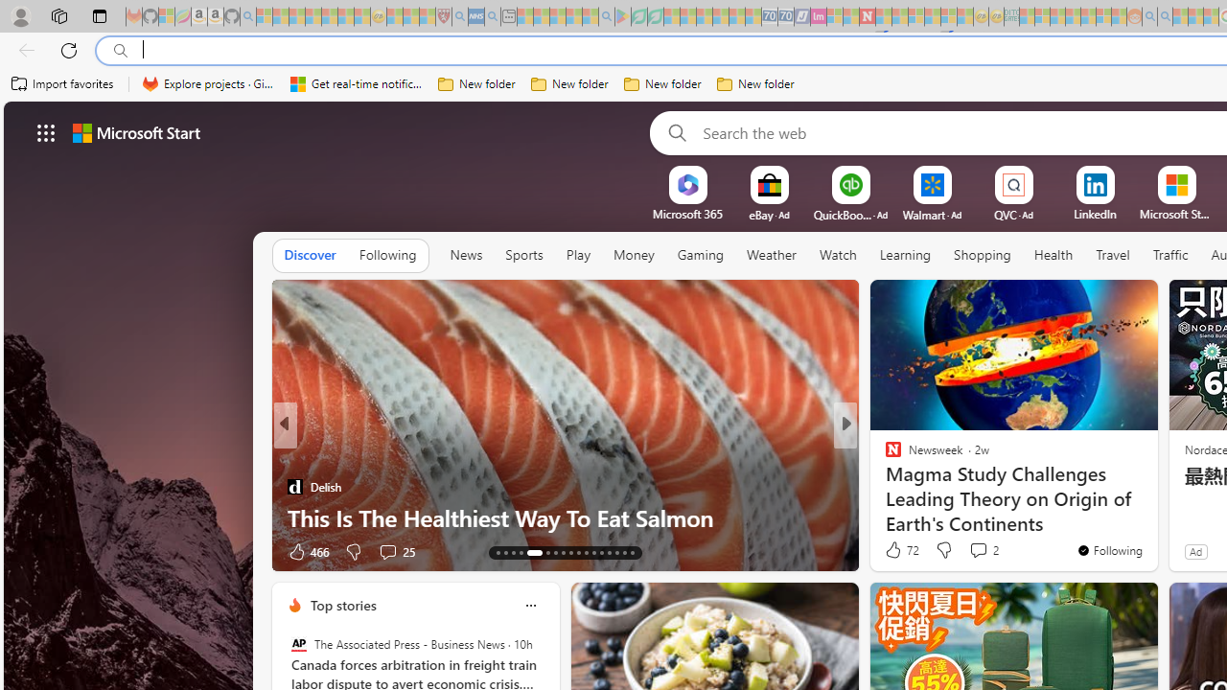 The image size is (1227, 690). I want to click on AutomationID: tab-20, so click(562, 552).